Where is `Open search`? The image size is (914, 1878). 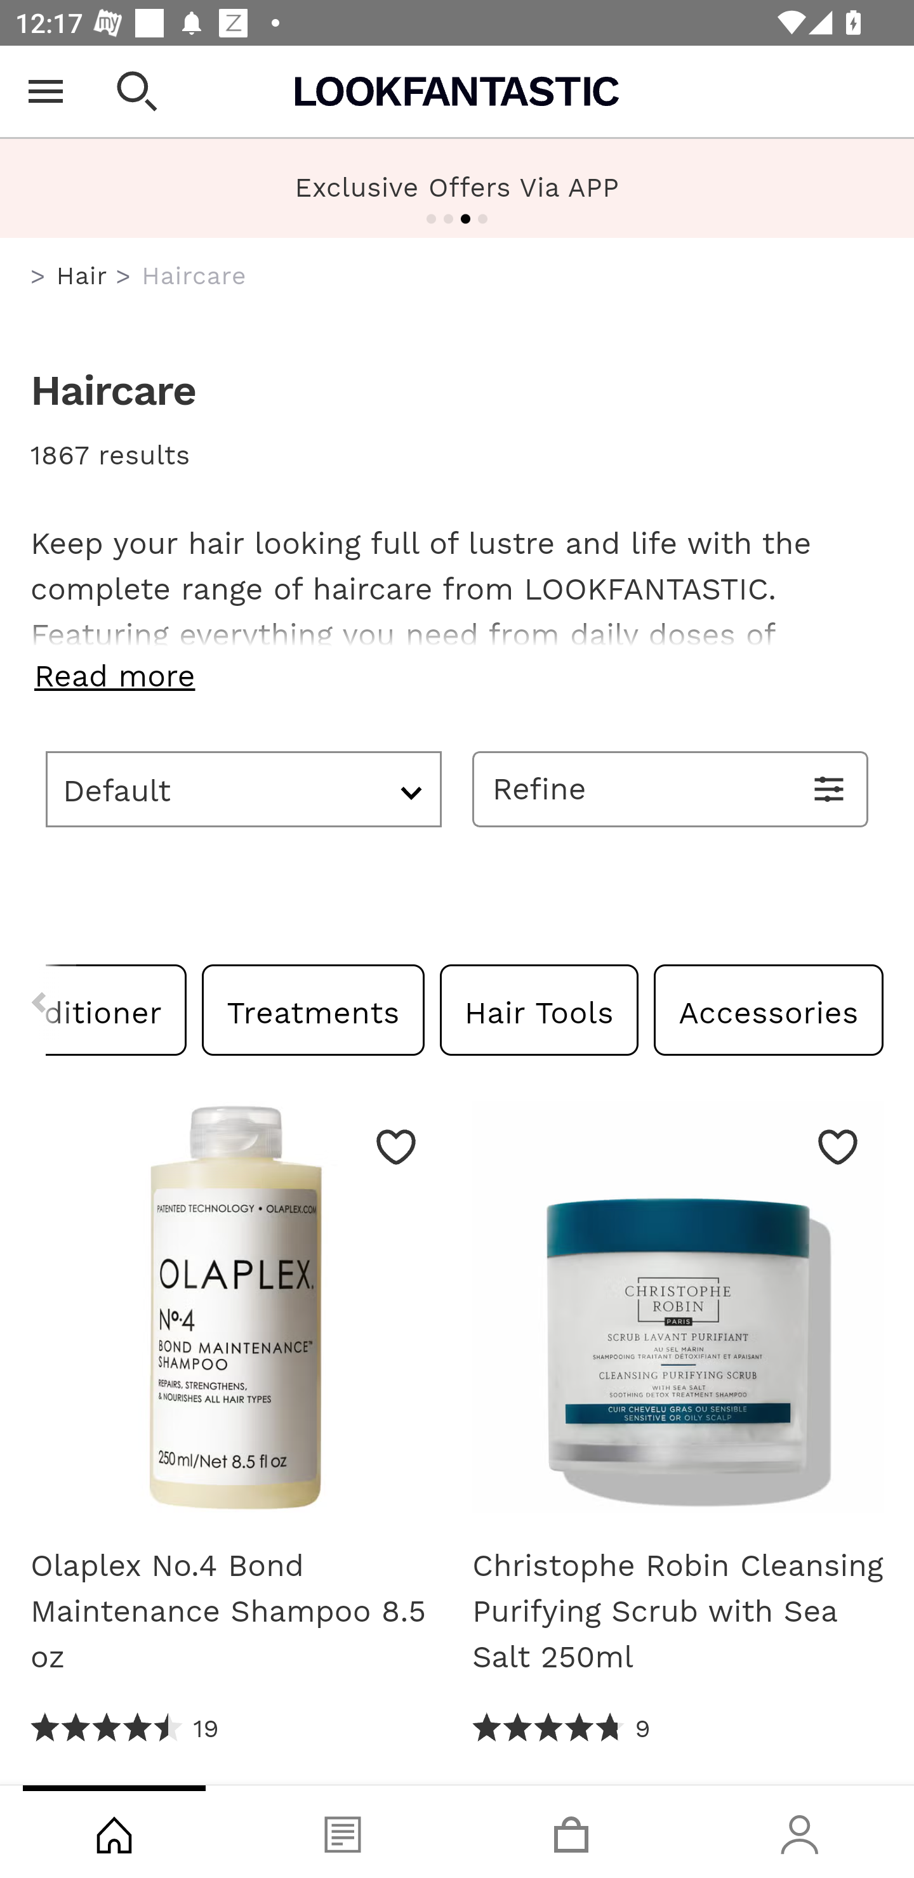 Open search is located at coordinates (137, 91).